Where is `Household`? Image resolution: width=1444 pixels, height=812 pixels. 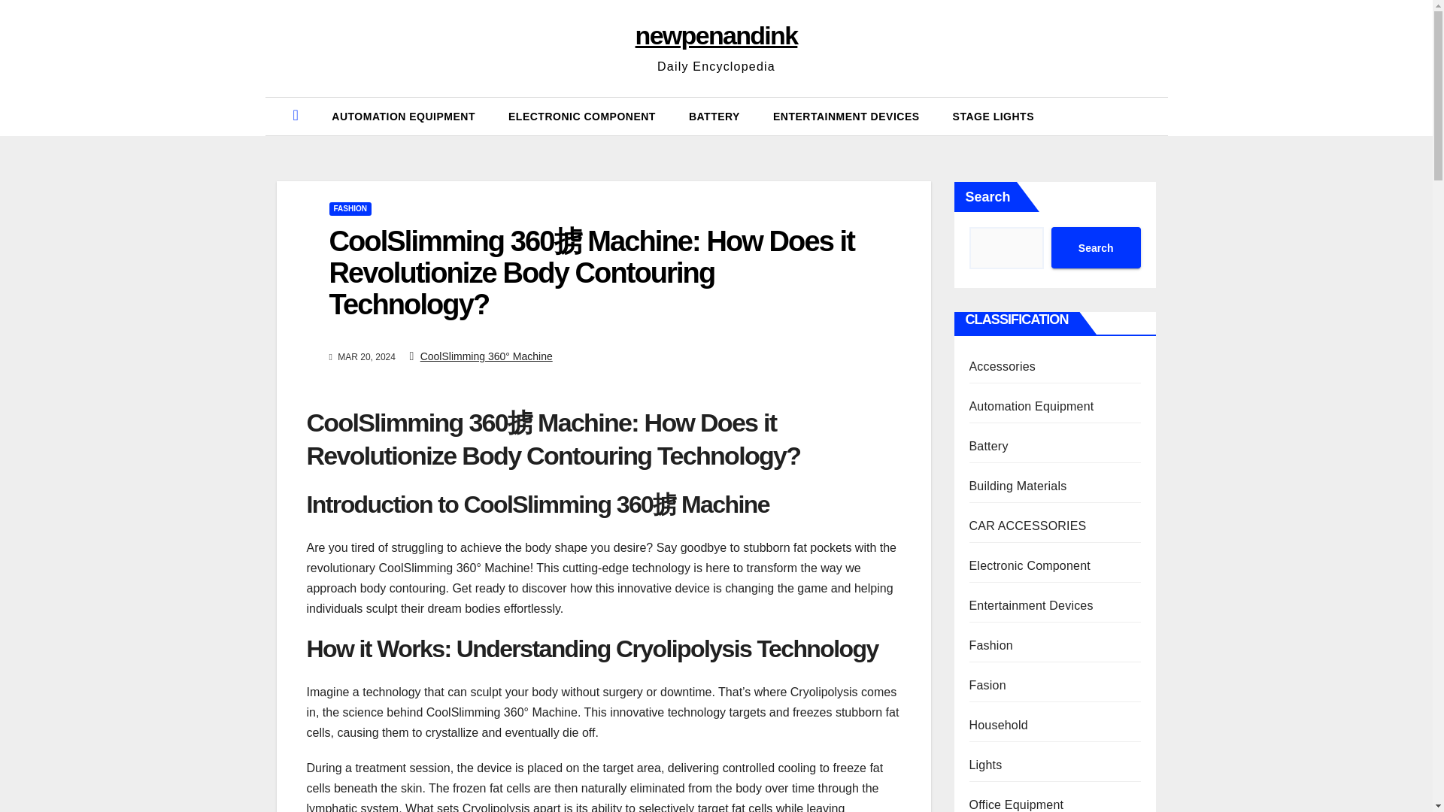 Household is located at coordinates (997, 725).